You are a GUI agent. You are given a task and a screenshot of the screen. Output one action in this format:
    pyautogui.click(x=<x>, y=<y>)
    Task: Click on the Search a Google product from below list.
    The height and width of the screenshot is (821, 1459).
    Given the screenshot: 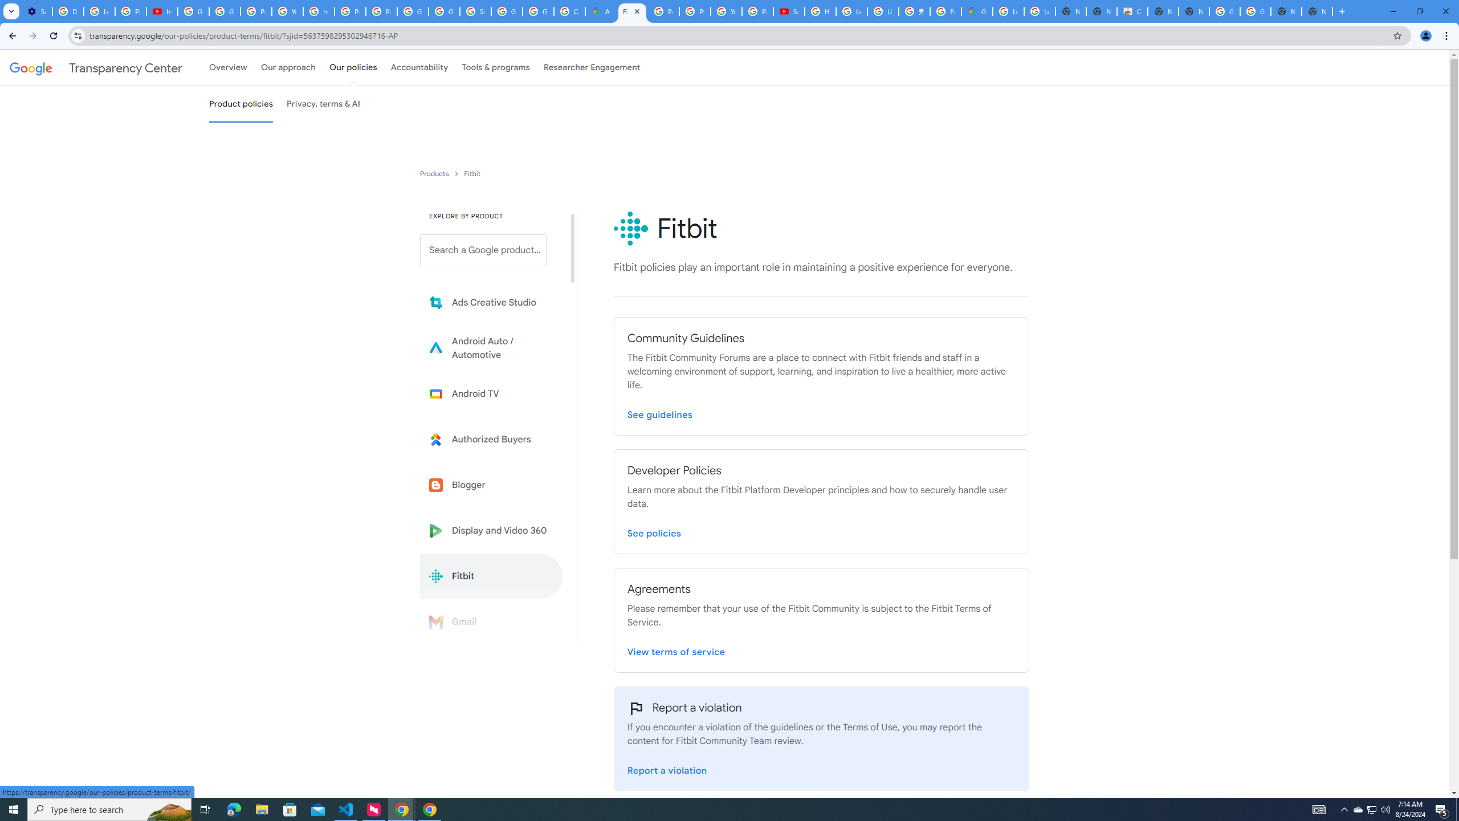 What is the action you would take?
    pyautogui.click(x=483, y=250)
    